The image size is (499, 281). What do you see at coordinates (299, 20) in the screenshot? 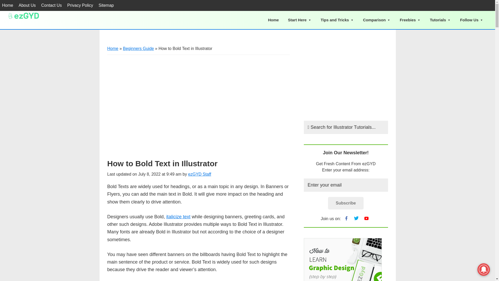
I see `Start Here` at bounding box center [299, 20].